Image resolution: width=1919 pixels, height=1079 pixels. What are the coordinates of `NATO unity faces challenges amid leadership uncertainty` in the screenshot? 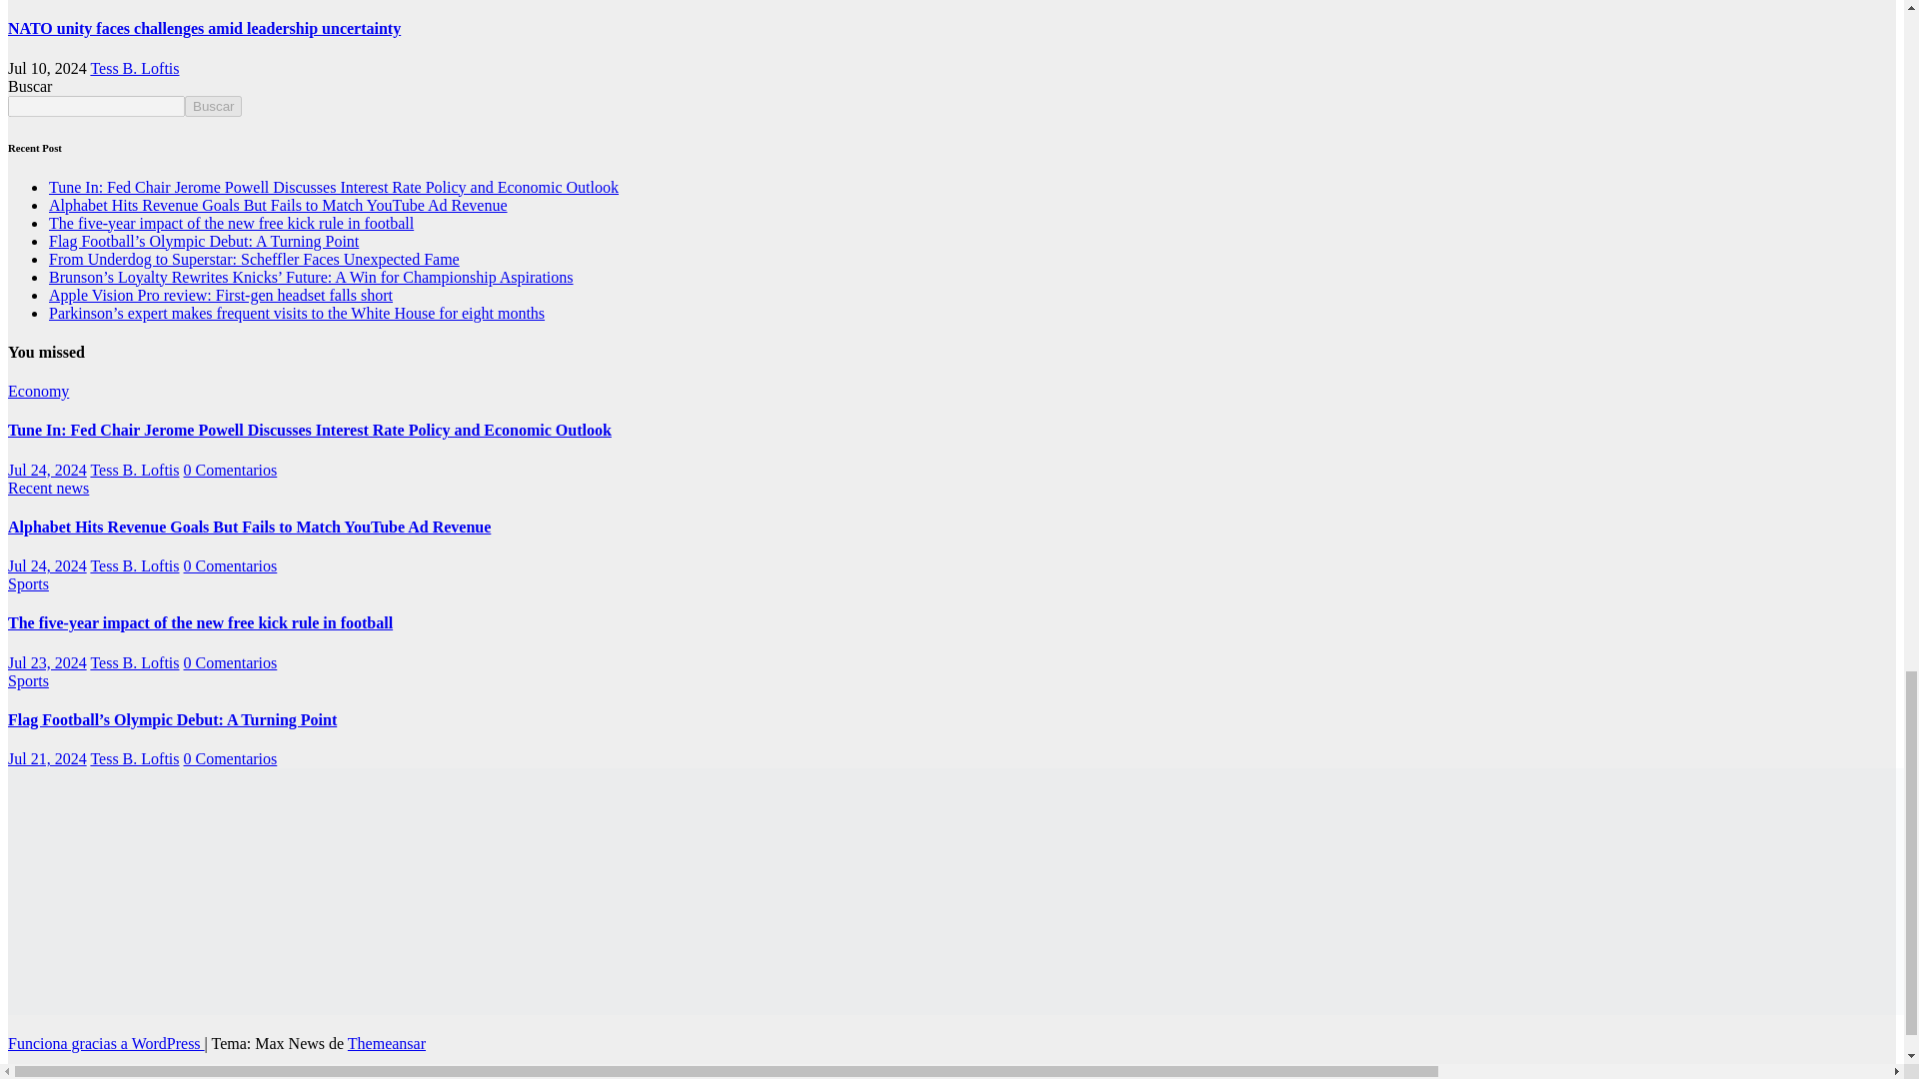 It's located at (204, 28).